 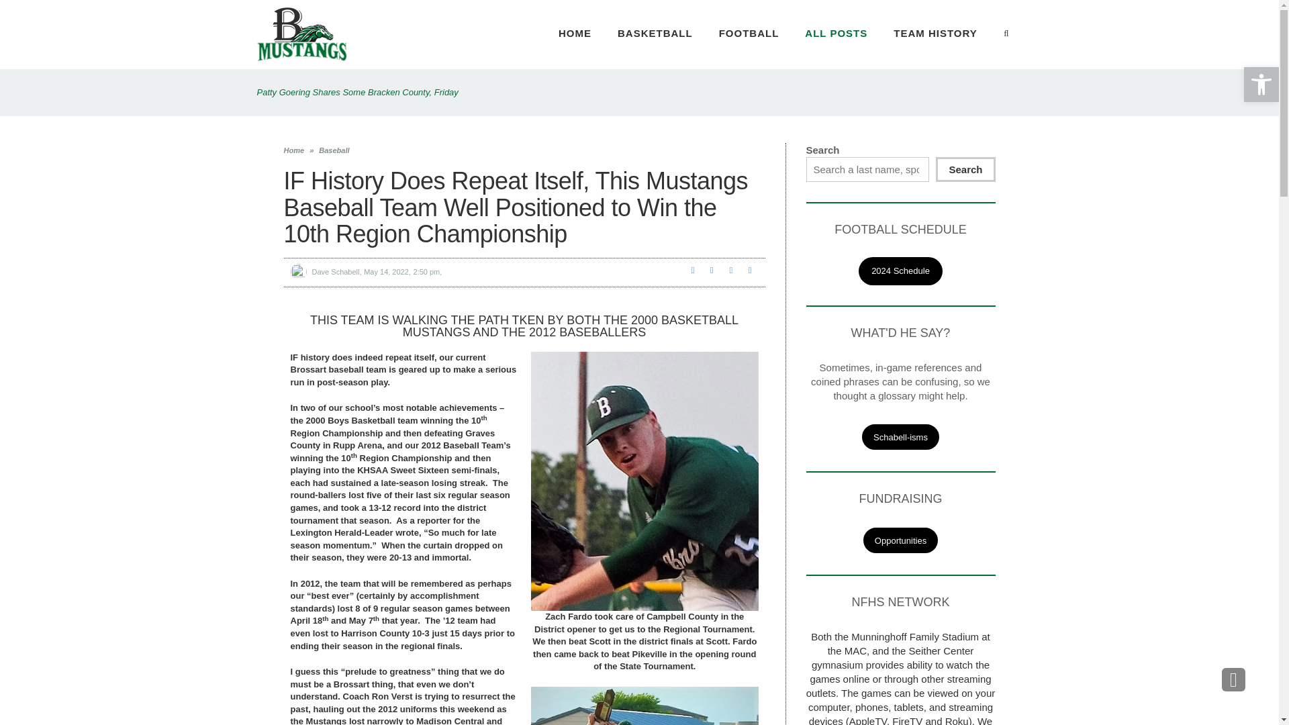 I want to click on BASKETBALL, so click(x=655, y=34).